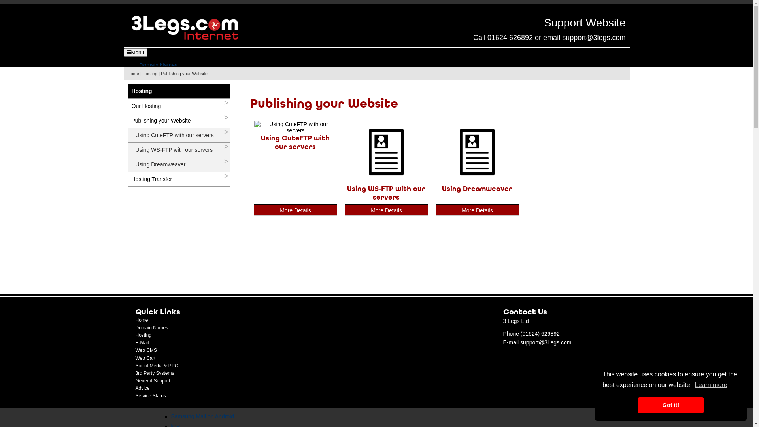 This screenshot has width=759, height=427. I want to click on Outlook for Office 365, so click(198, 385).